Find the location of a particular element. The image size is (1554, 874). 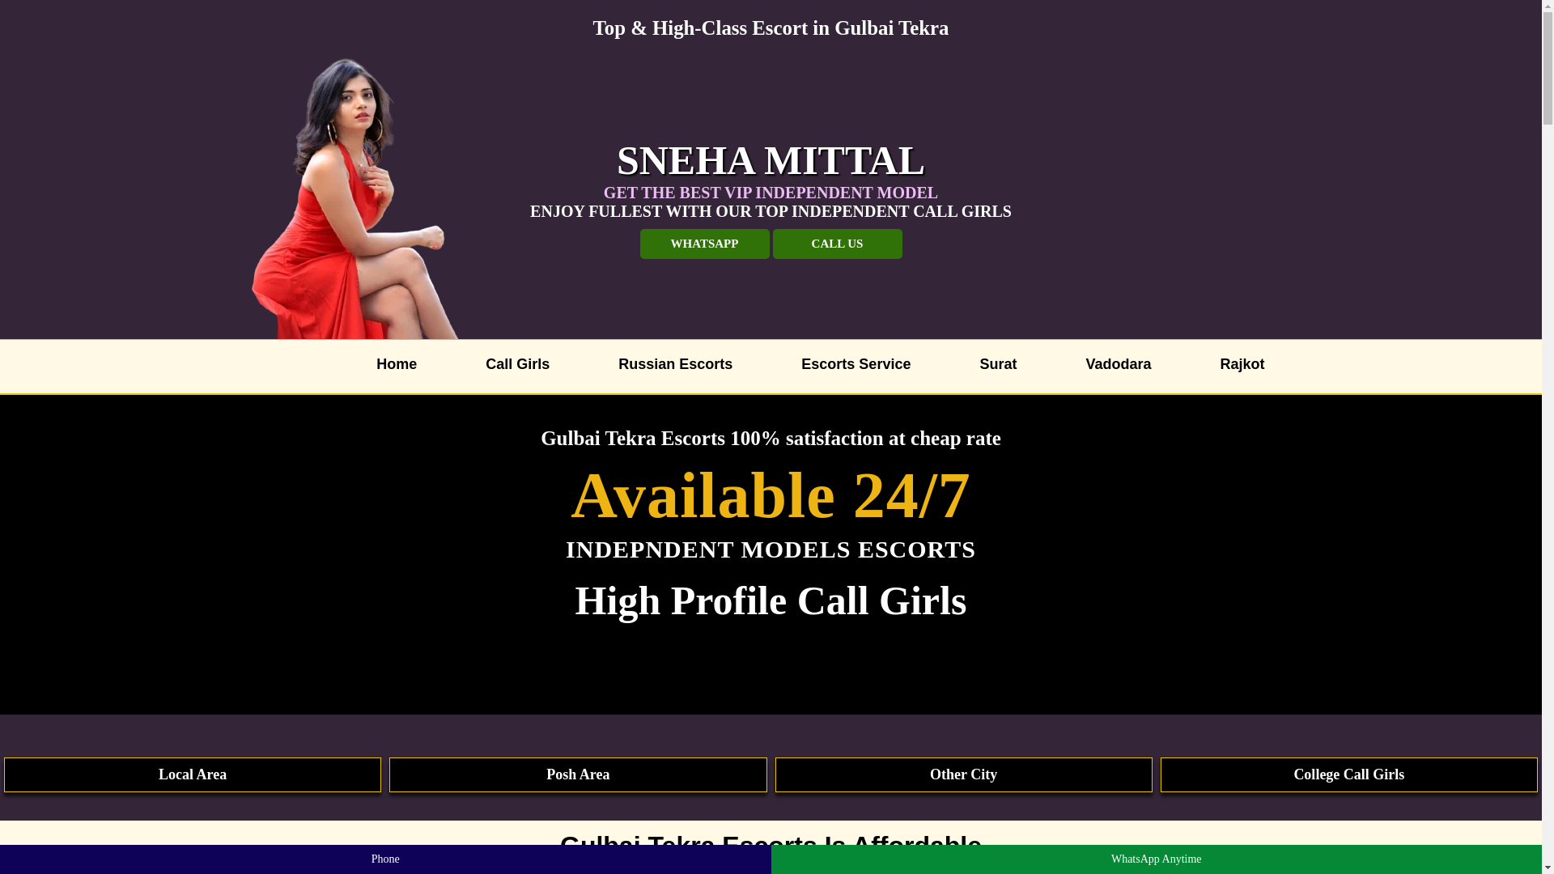

Rajkot is located at coordinates (1233, 362).